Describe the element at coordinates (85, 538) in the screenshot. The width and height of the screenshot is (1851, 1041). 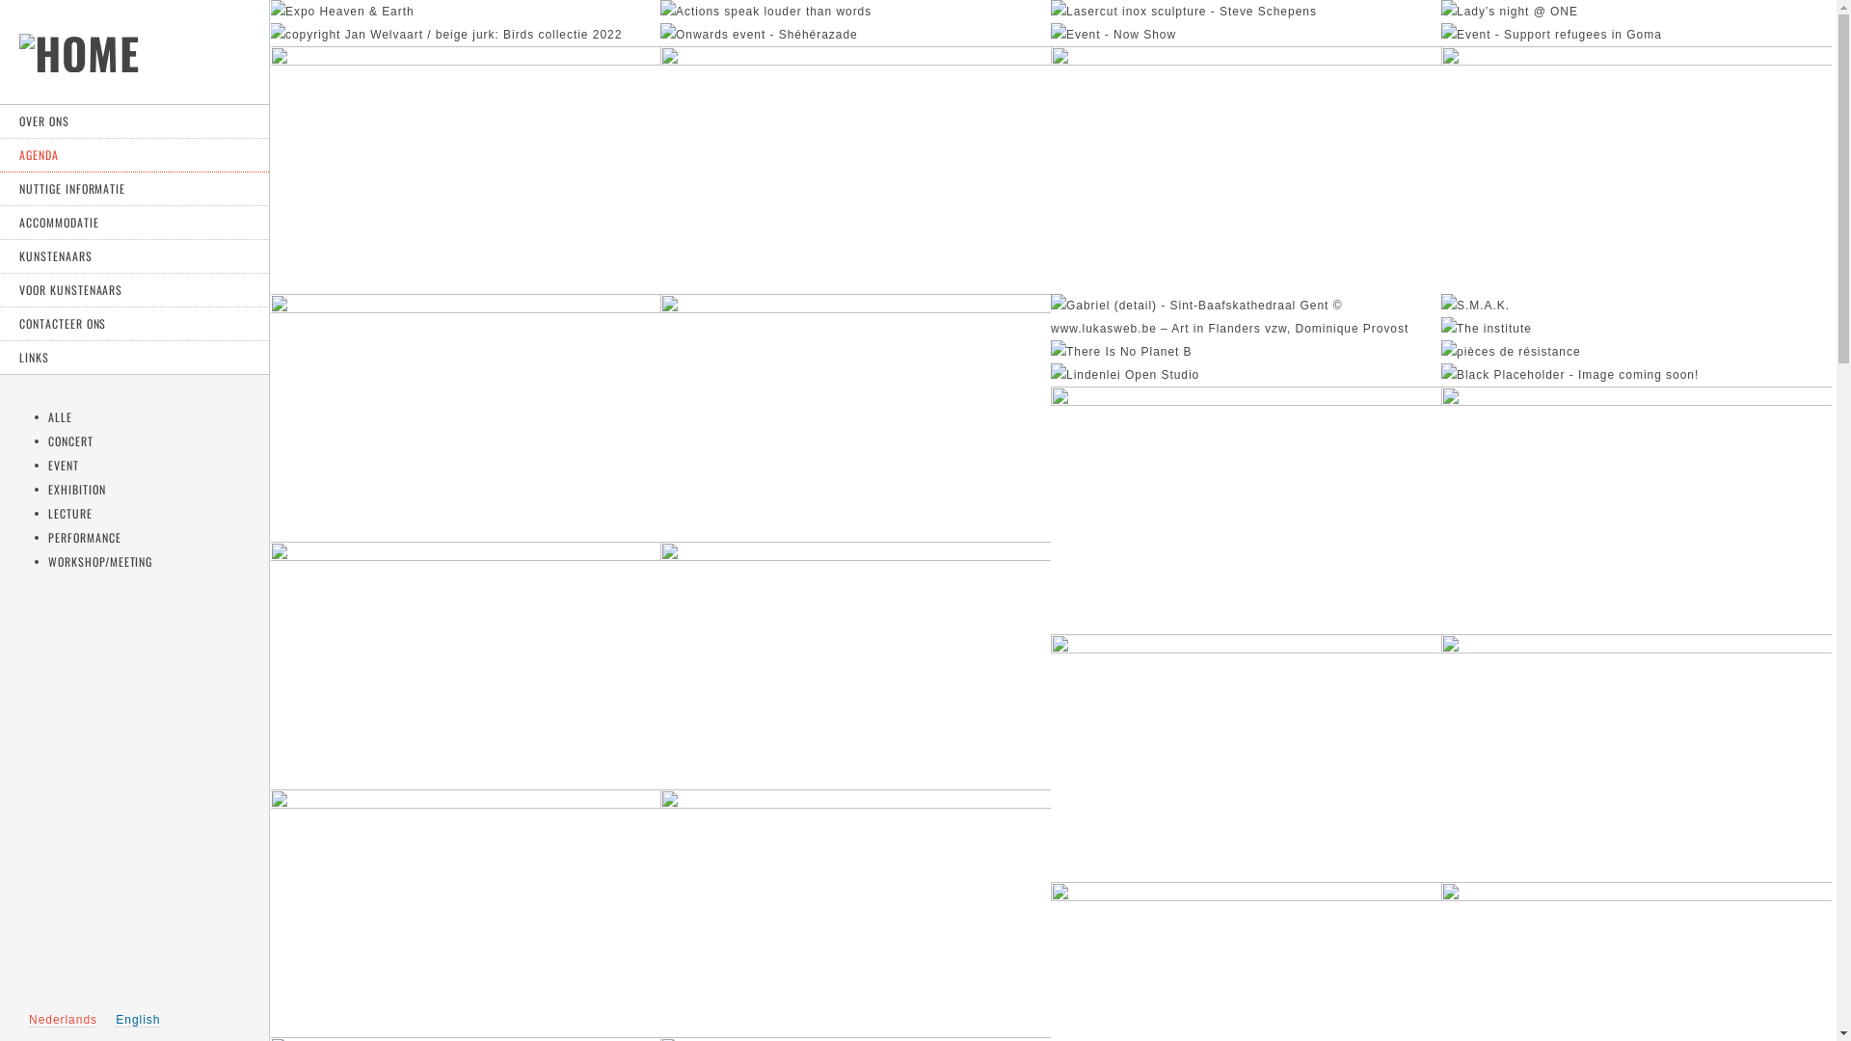
I see `PERFORMANCE` at that location.